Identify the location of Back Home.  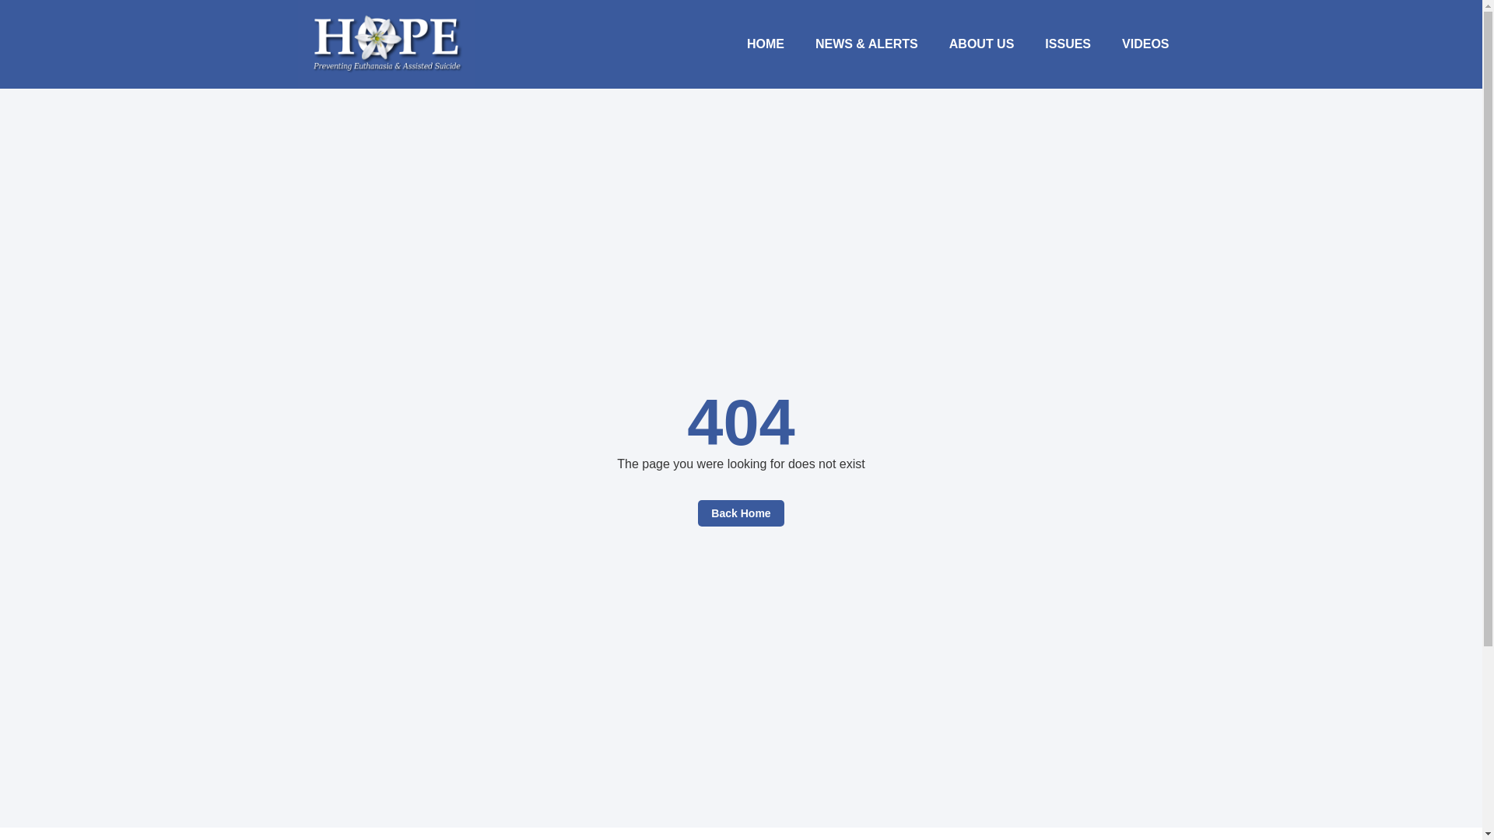
(740, 513).